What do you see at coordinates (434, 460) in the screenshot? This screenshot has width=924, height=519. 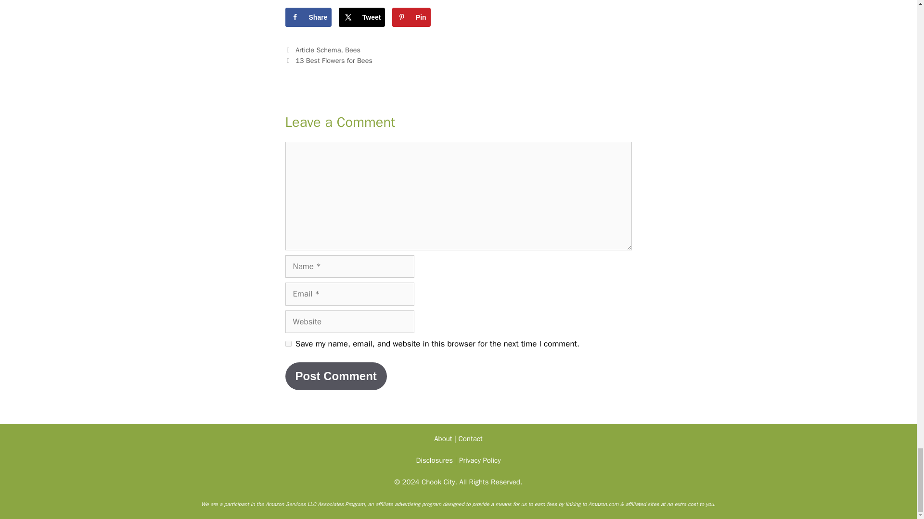 I see `Disclosures` at bounding box center [434, 460].